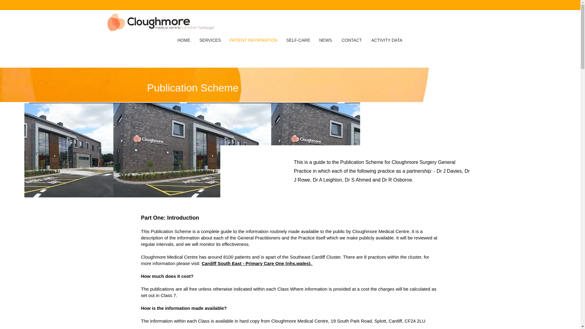 This screenshot has height=329, width=585. Describe the element at coordinates (352, 40) in the screenshot. I see `CONTACT` at that location.